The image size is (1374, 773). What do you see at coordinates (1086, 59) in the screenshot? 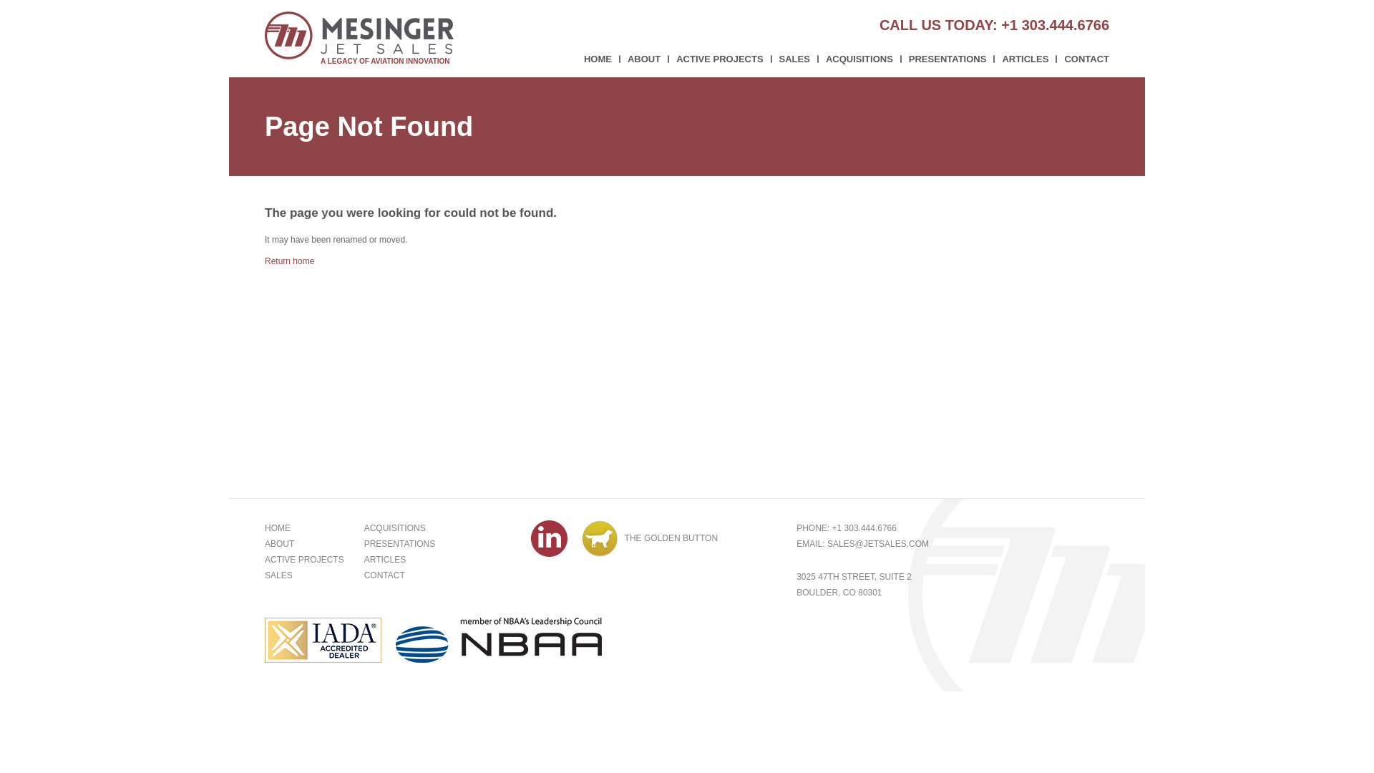
I see `CONTACT` at bounding box center [1086, 59].